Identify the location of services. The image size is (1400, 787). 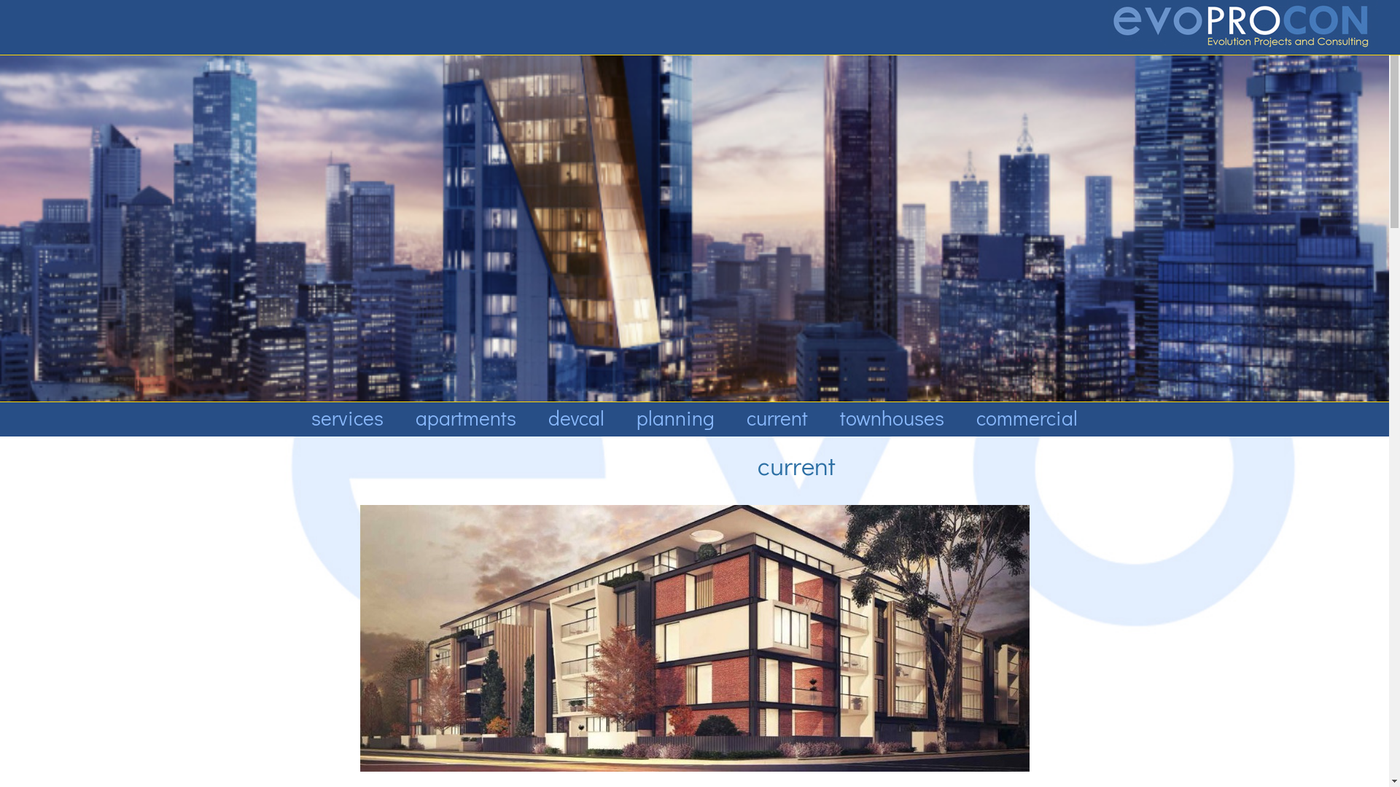
(347, 418).